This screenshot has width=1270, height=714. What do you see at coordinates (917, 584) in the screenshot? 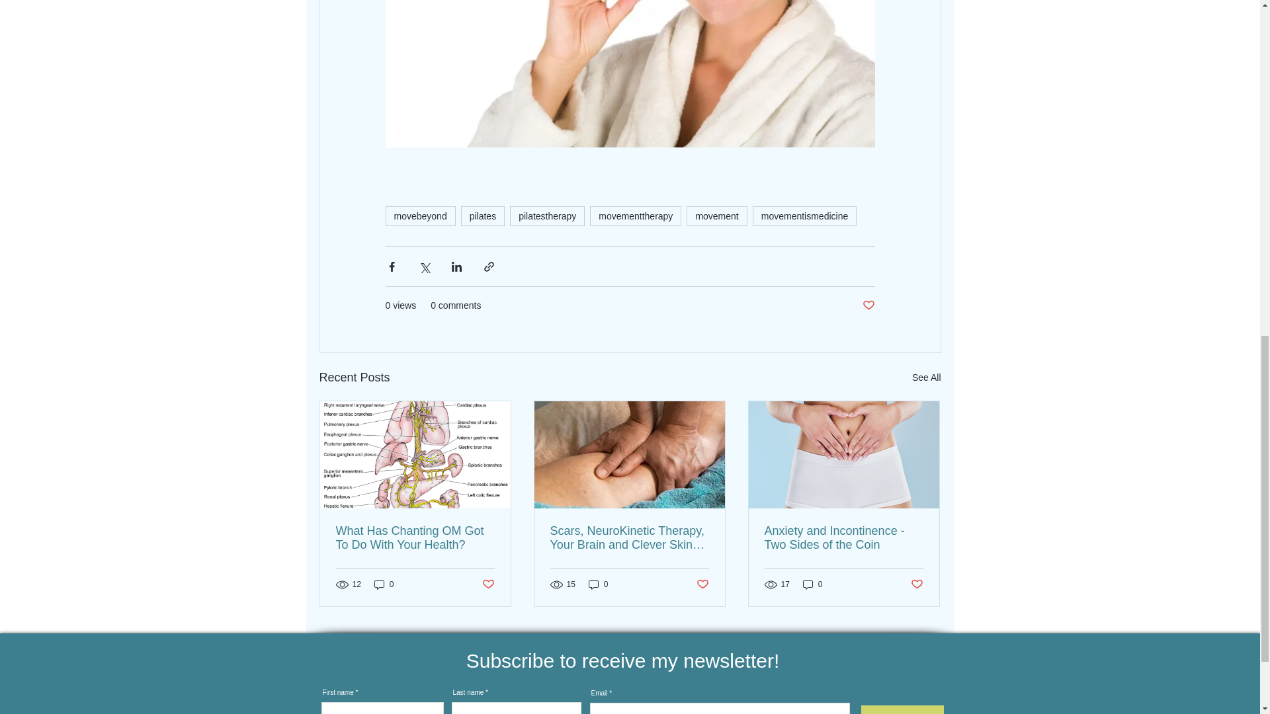
I see `Post not marked as liked` at bounding box center [917, 584].